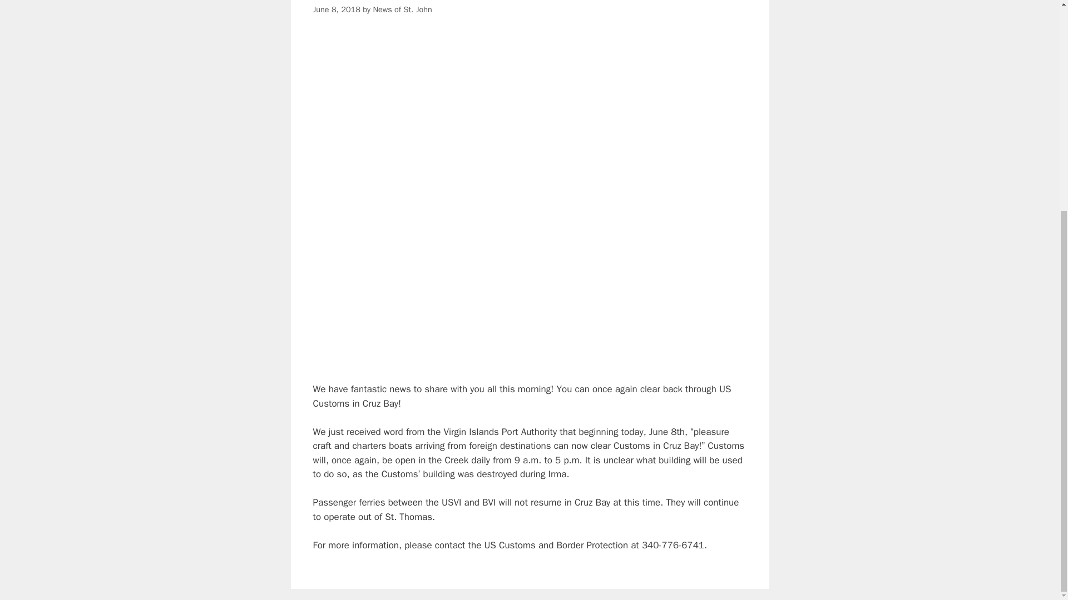  I want to click on View all posts by News of St. John, so click(402, 9).